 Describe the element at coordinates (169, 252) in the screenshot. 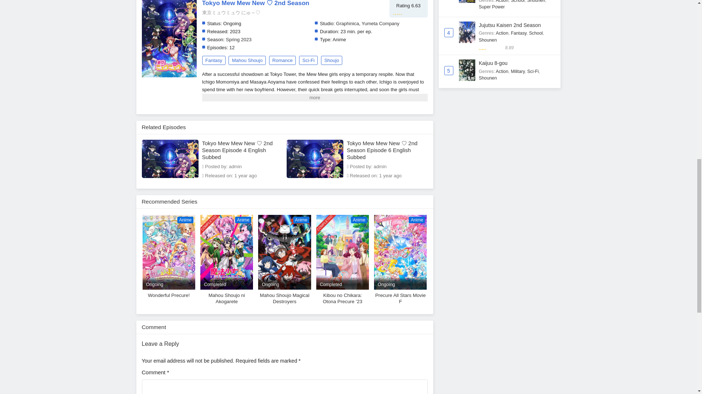

I see `Wonderful Precure!` at that location.